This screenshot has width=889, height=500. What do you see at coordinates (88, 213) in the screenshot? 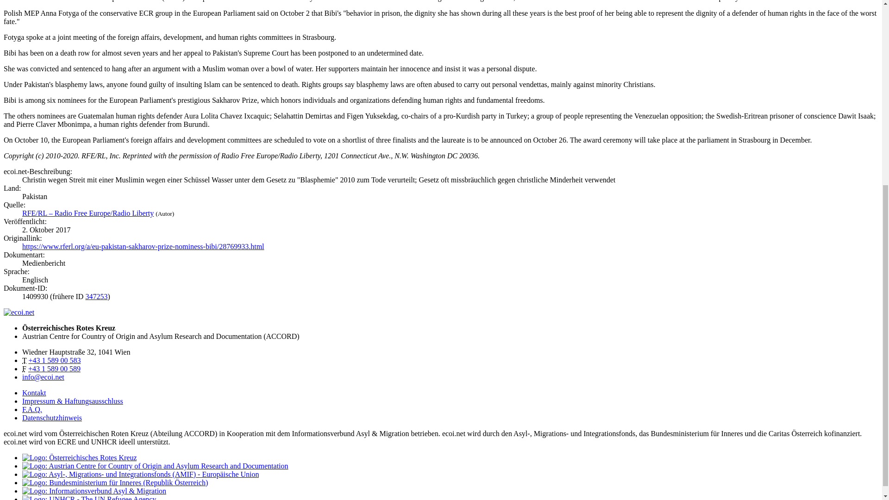
I see `Quellenbeschreibung lesen` at bounding box center [88, 213].